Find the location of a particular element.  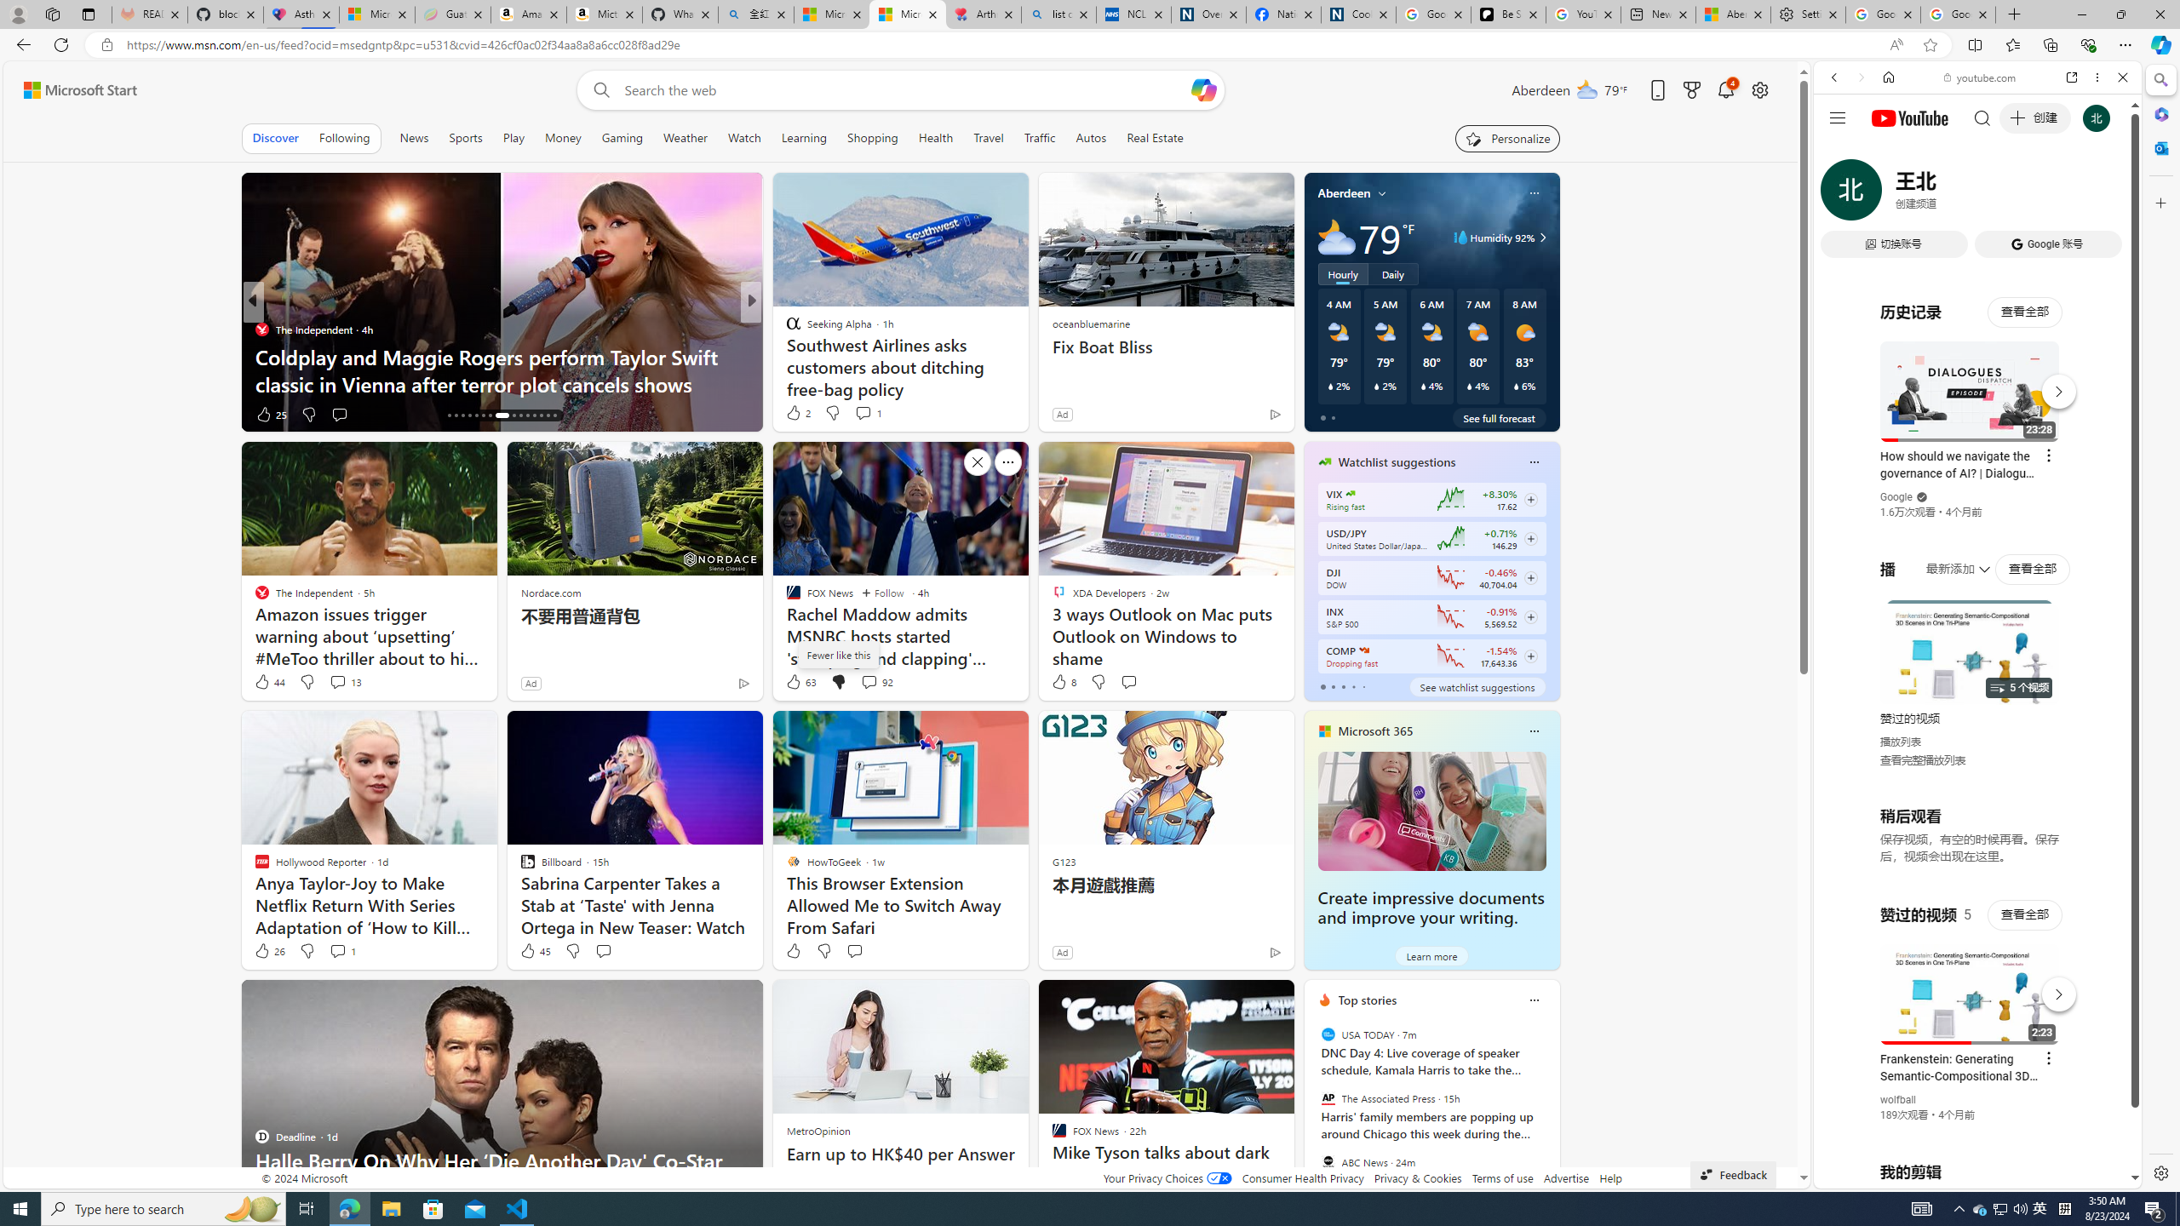

Follow is located at coordinates (881, 593).